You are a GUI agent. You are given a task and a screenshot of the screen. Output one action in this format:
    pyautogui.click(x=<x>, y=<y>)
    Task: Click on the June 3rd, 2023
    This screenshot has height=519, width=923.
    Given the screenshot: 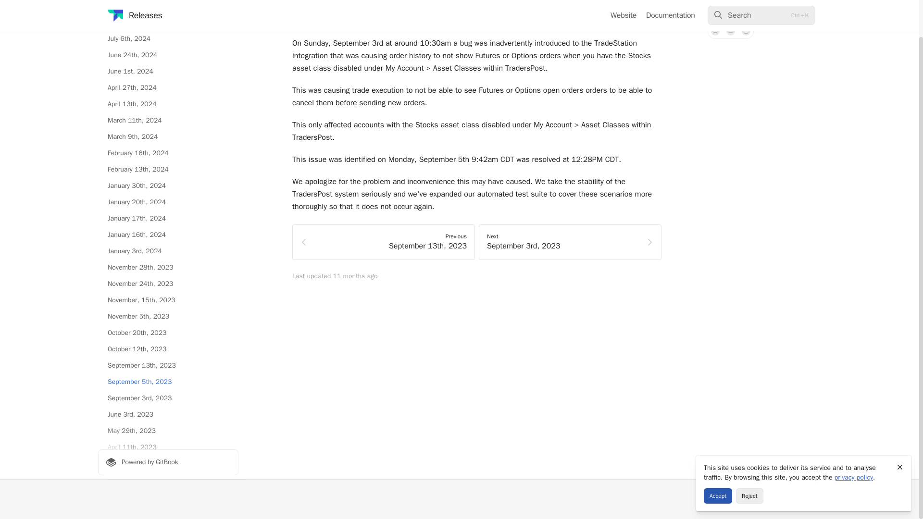 What is the action you would take?
    pyautogui.click(x=168, y=414)
    